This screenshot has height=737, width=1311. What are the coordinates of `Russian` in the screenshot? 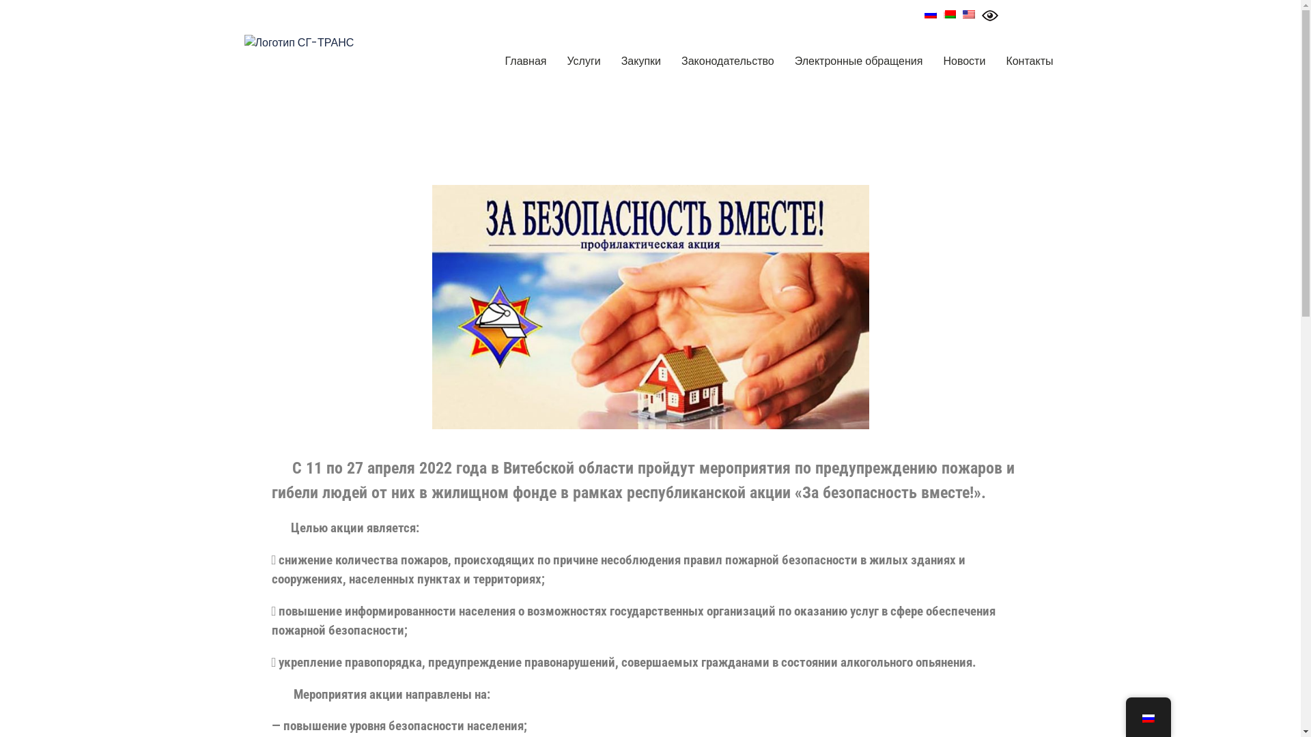 It's located at (1148, 719).